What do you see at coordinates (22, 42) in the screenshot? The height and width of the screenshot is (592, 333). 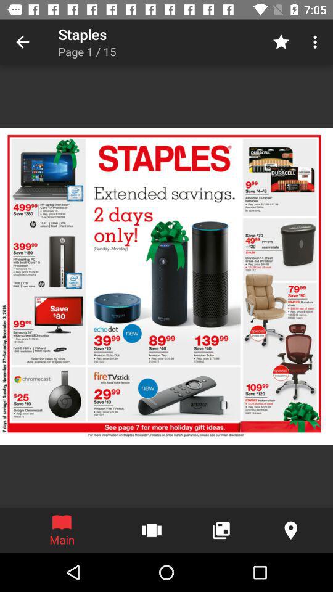 I see `launch the icon next to the staples item` at bounding box center [22, 42].